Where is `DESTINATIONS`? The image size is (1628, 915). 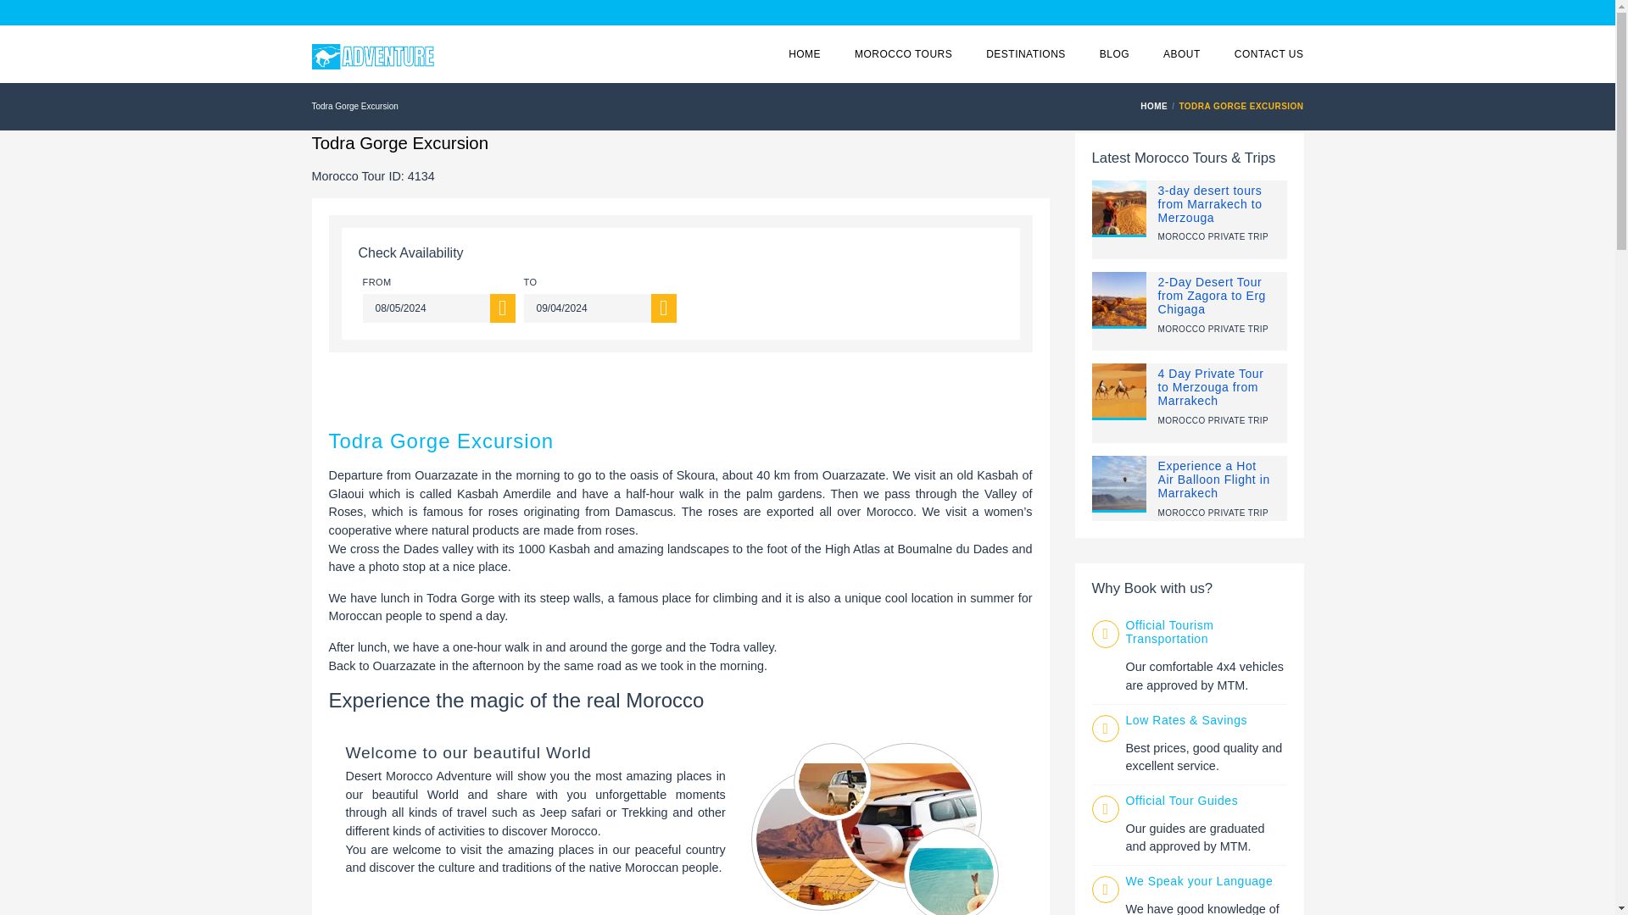
DESTINATIONS is located at coordinates (1026, 54).